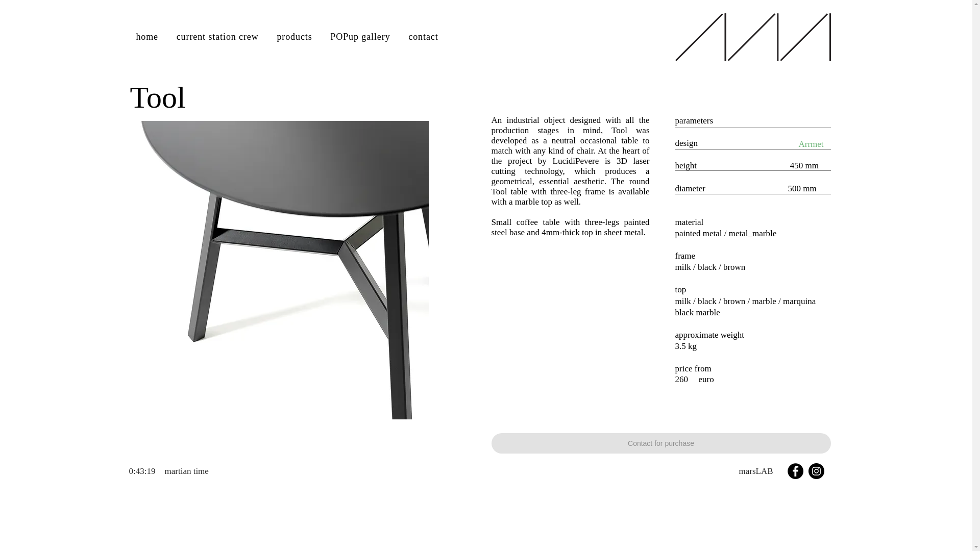  What do you see at coordinates (217, 37) in the screenshot?
I see `current station crew` at bounding box center [217, 37].